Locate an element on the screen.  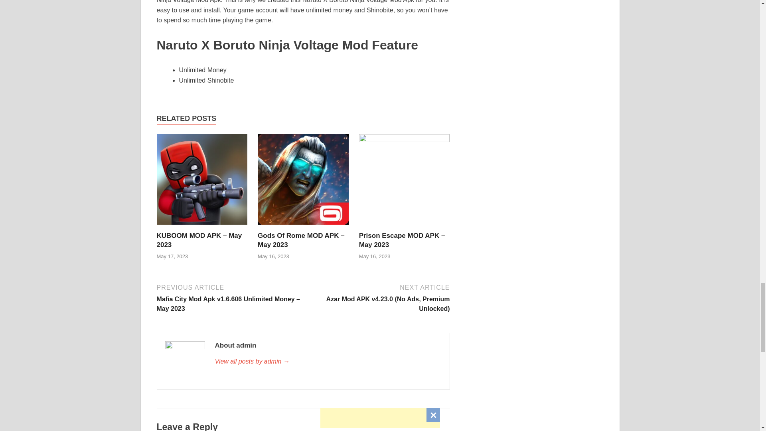
admin is located at coordinates (328, 362).